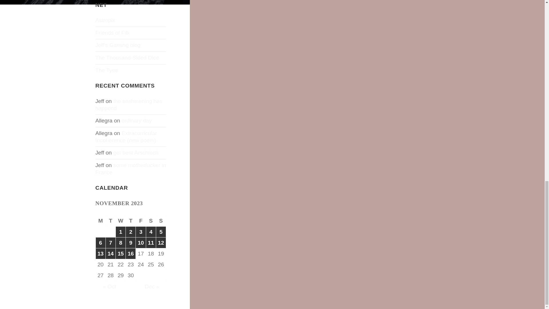 This screenshot has width=549, height=309. What do you see at coordinates (121, 232) in the screenshot?
I see `1` at bounding box center [121, 232].